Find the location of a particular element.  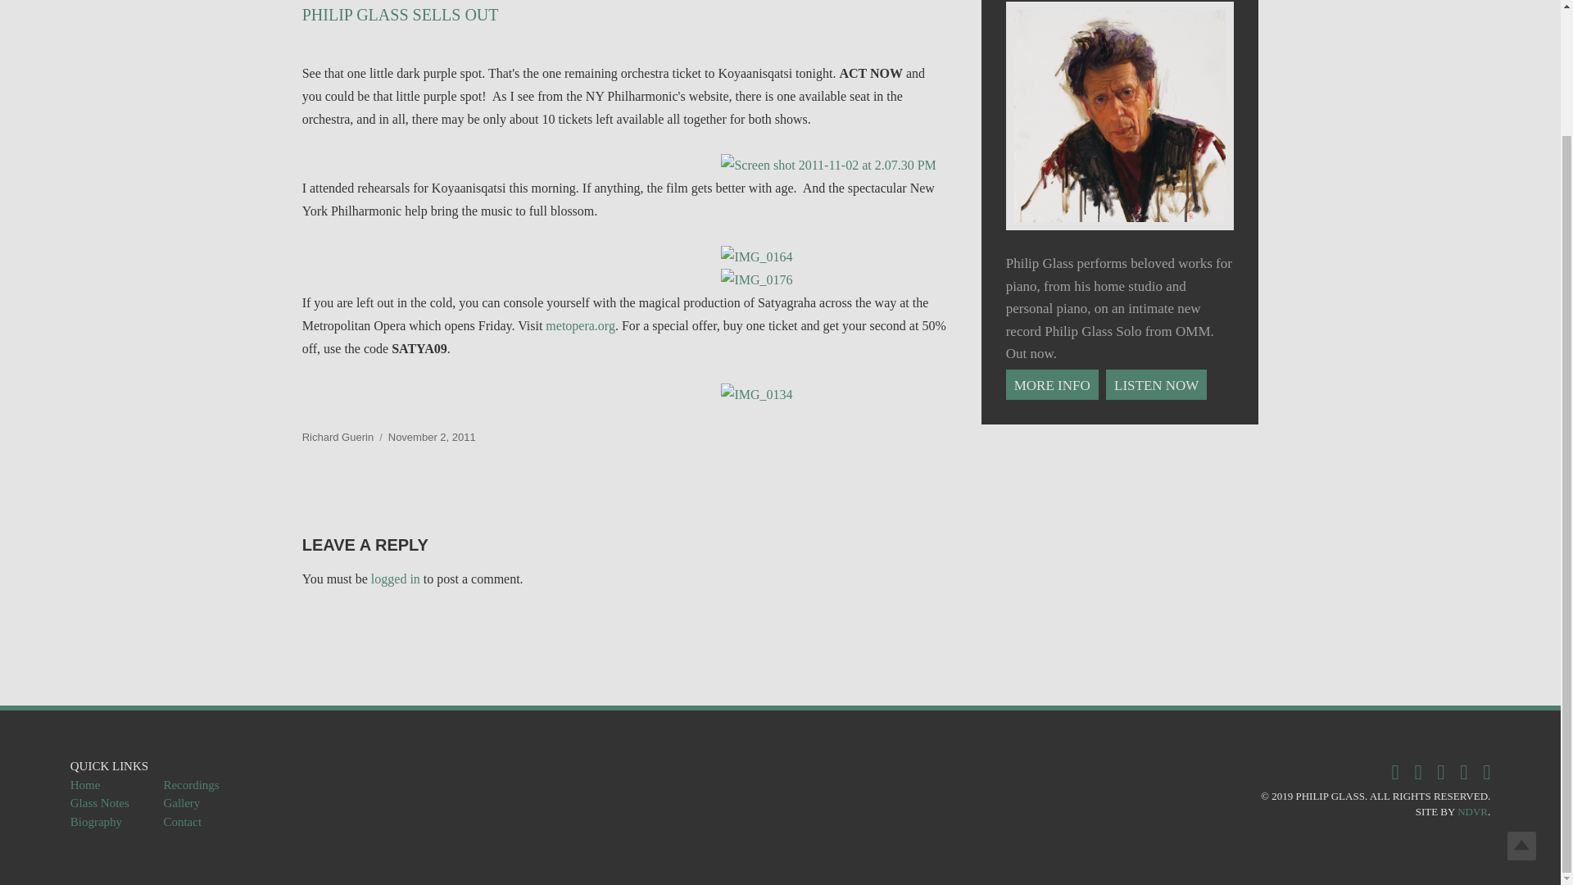

NDVR is located at coordinates (1473, 811).